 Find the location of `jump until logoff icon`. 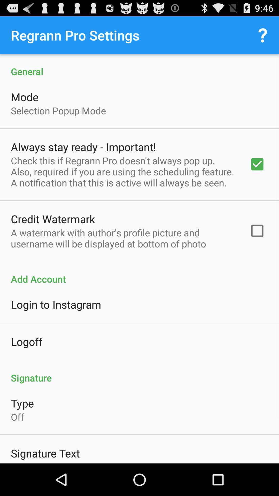

jump until logoff icon is located at coordinates (27, 342).